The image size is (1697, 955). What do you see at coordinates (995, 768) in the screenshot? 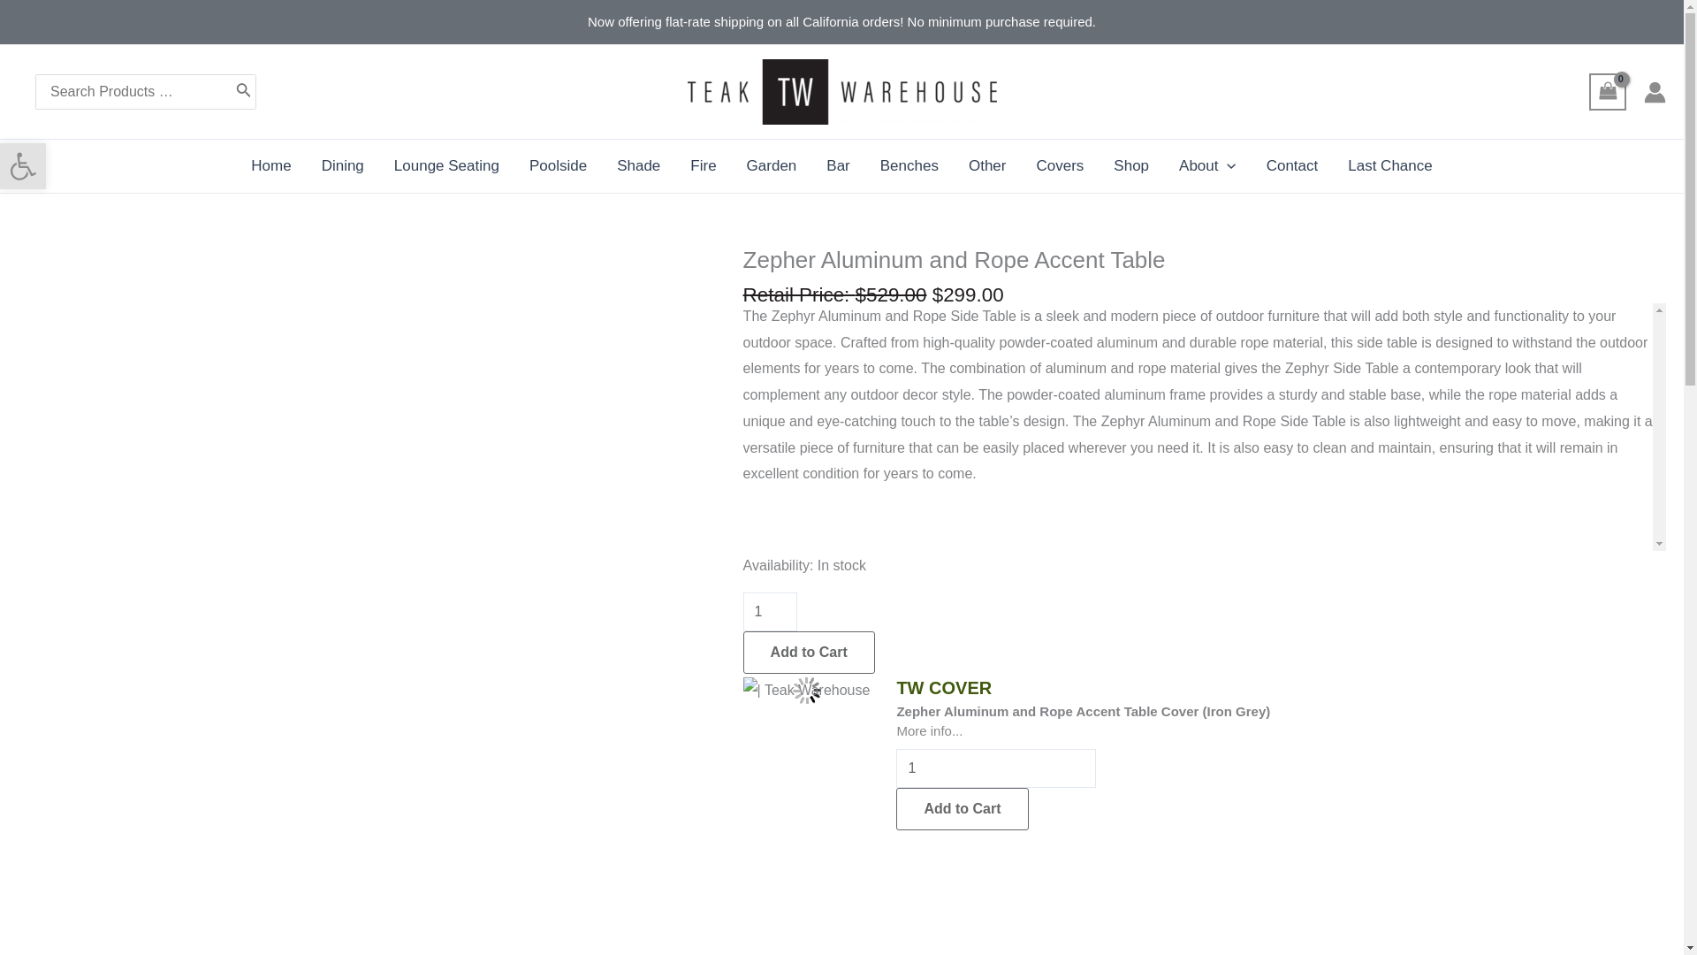
I see `1` at bounding box center [995, 768].